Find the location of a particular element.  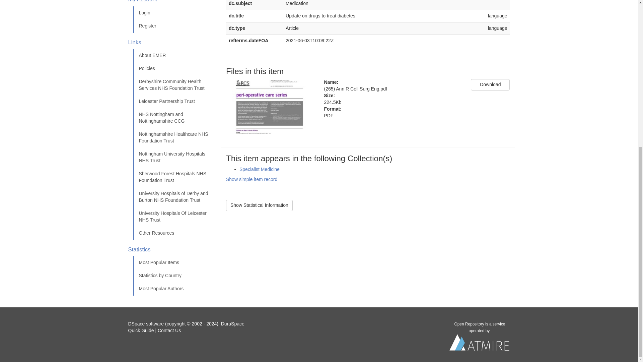

Register is located at coordinates (174, 26).